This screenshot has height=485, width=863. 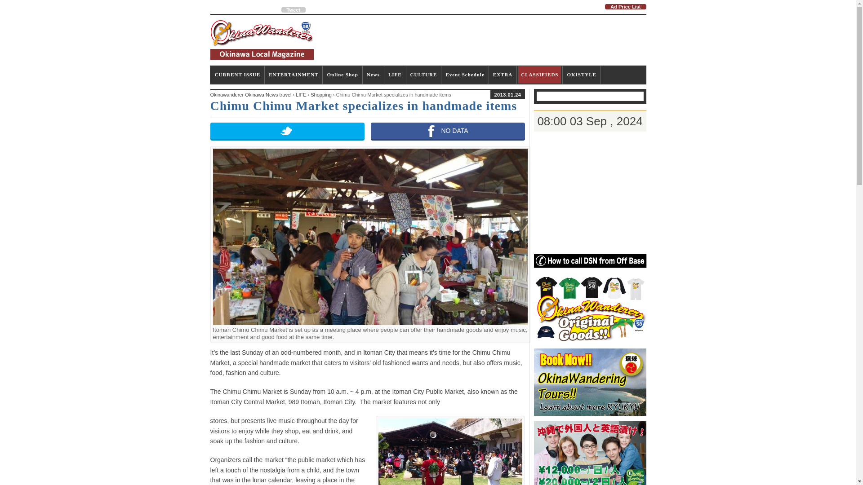 What do you see at coordinates (293, 75) in the screenshot?
I see `ENTERTAINMENT` at bounding box center [293, 75].